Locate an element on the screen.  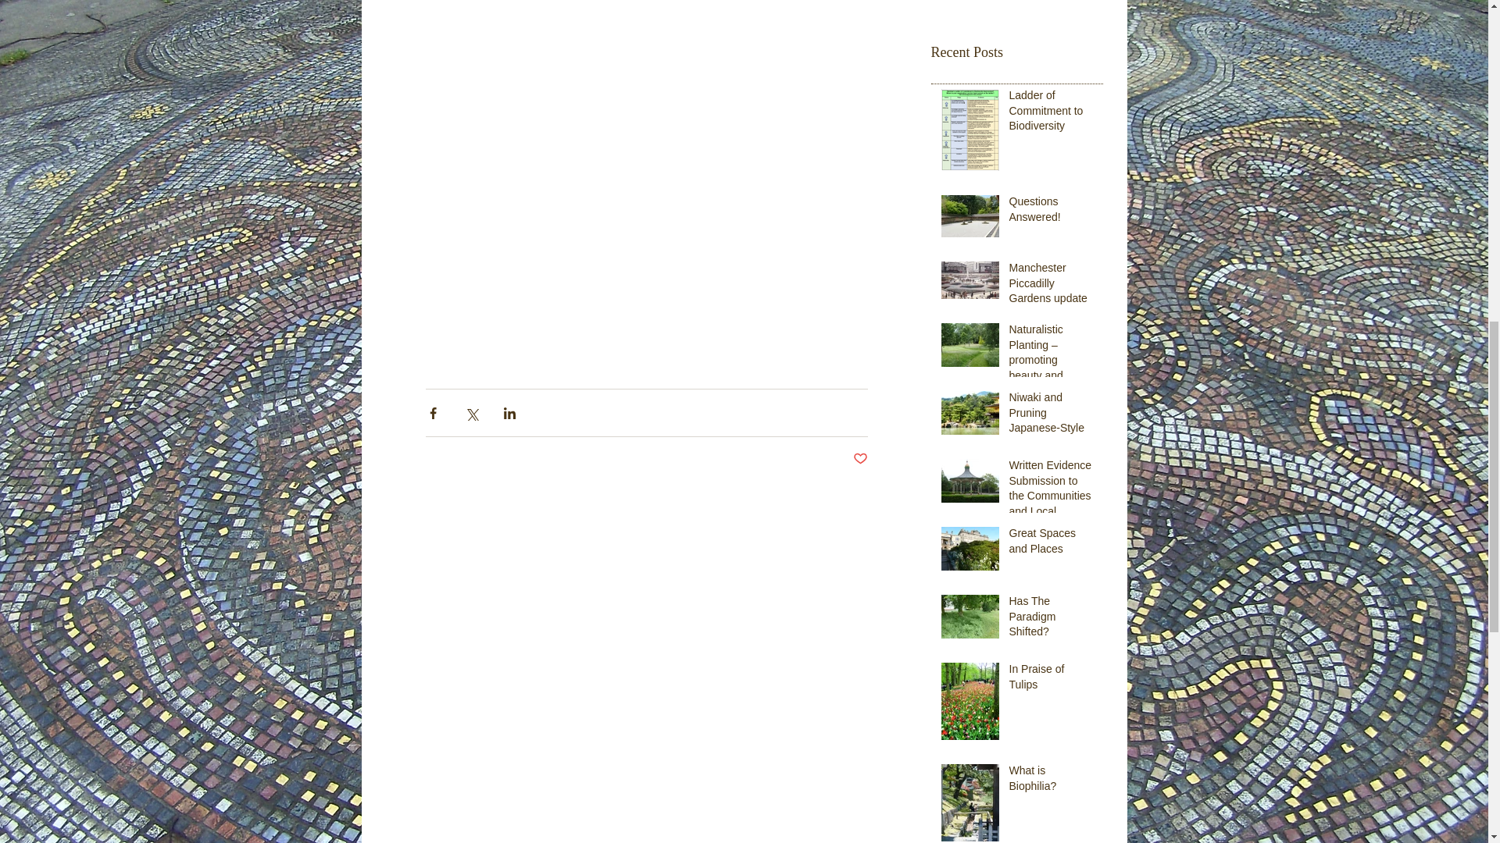
Has The Paradigm Shifted? is located at coordinates (1052, 620).